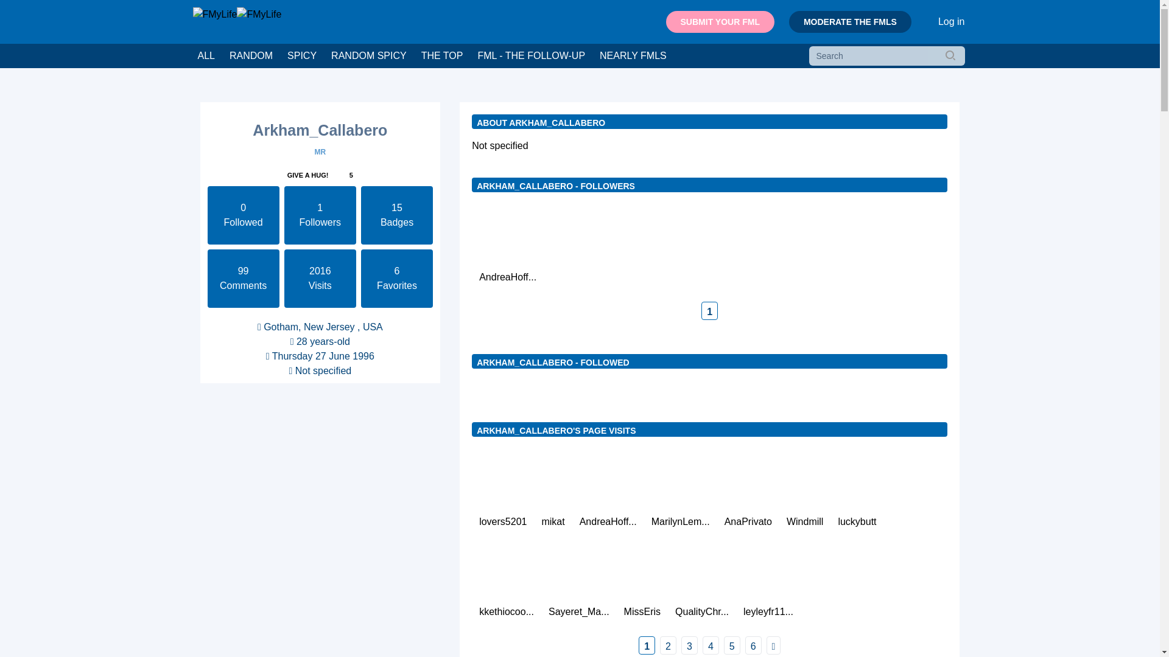 The image size is (1169, 657). What do you see at coordinates (507, 582) in the screenshot?
I see `kkethiocoo...` at bounding box center [507, 582].